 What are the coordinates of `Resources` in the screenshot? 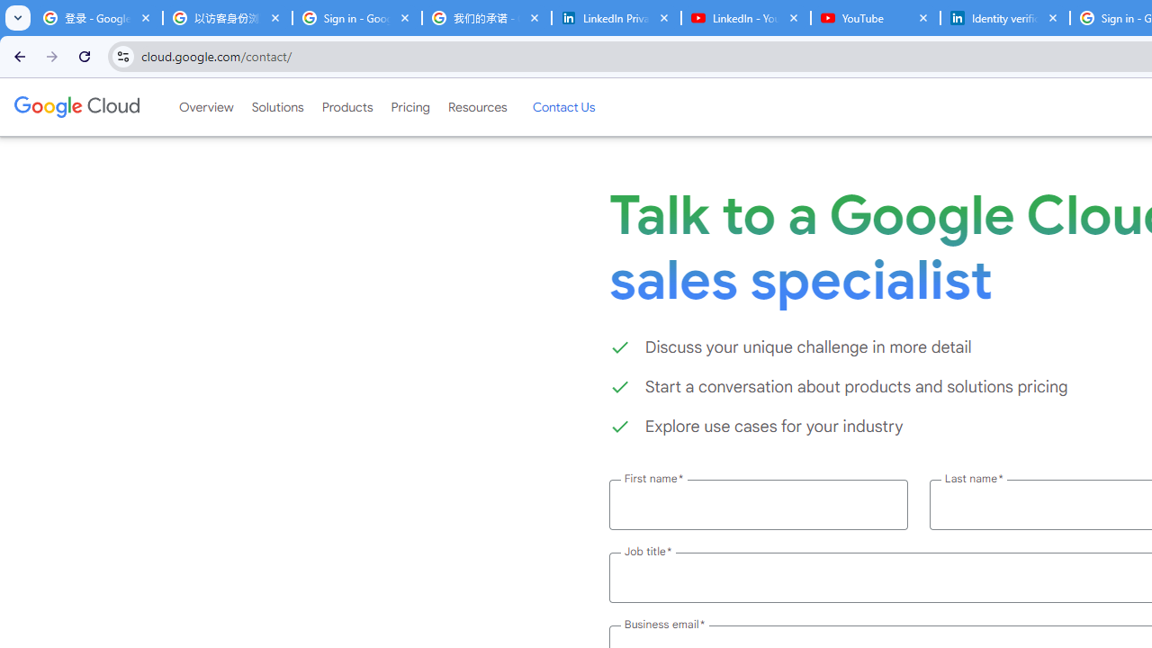 It's located at (477, 107).